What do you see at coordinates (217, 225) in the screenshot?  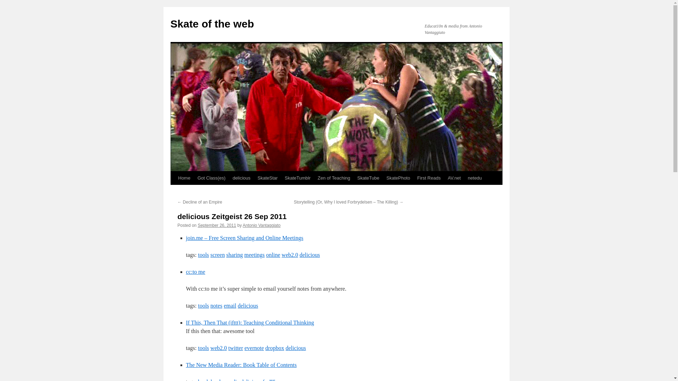 I see `September 26, 2011` at bounding box center [217, 225].